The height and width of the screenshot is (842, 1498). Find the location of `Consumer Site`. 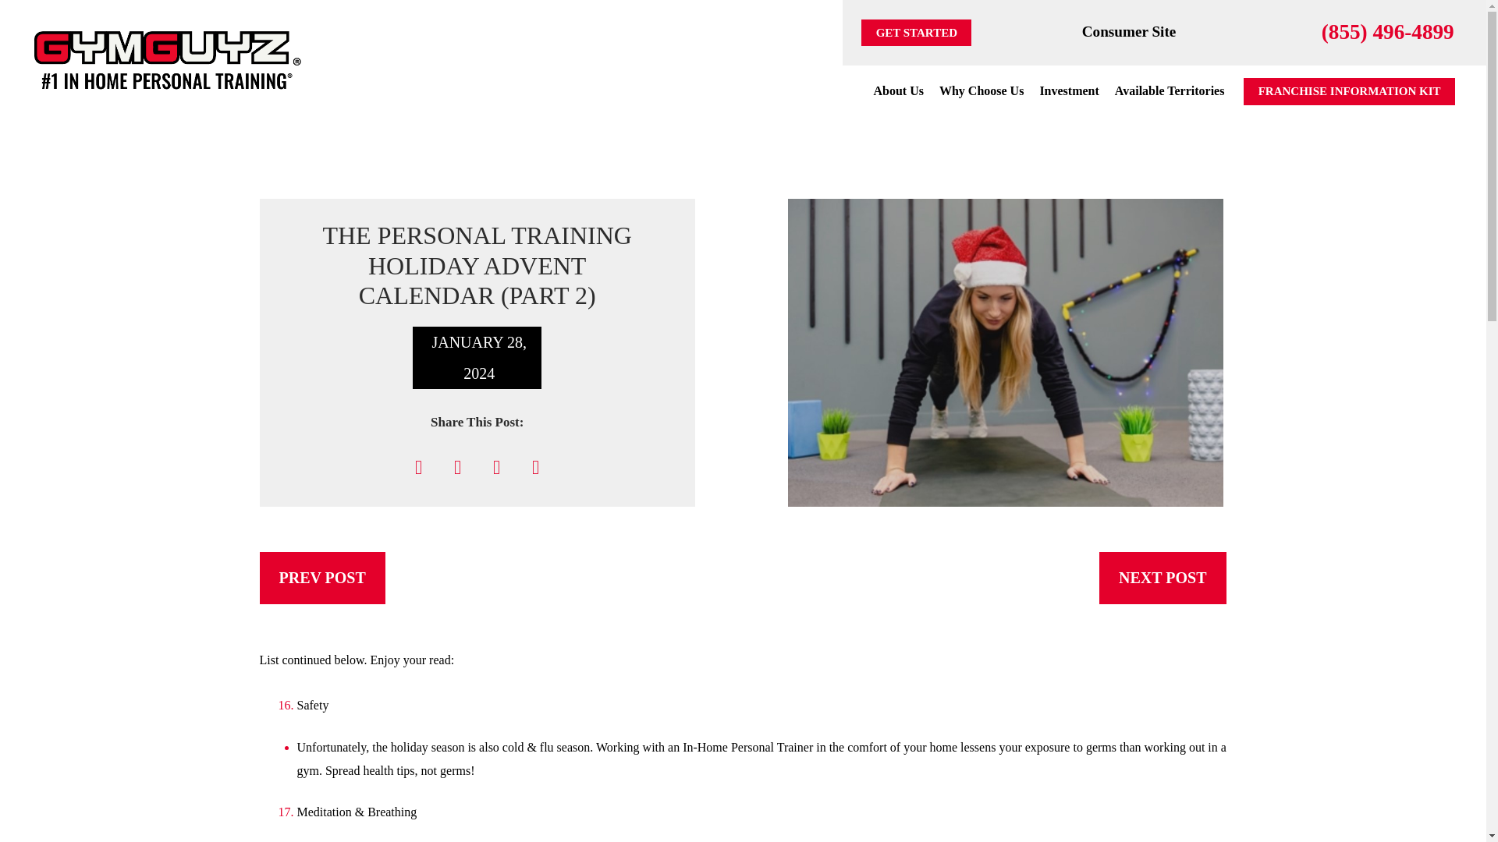

Consumer Site is located at coordinates (1128, 31).